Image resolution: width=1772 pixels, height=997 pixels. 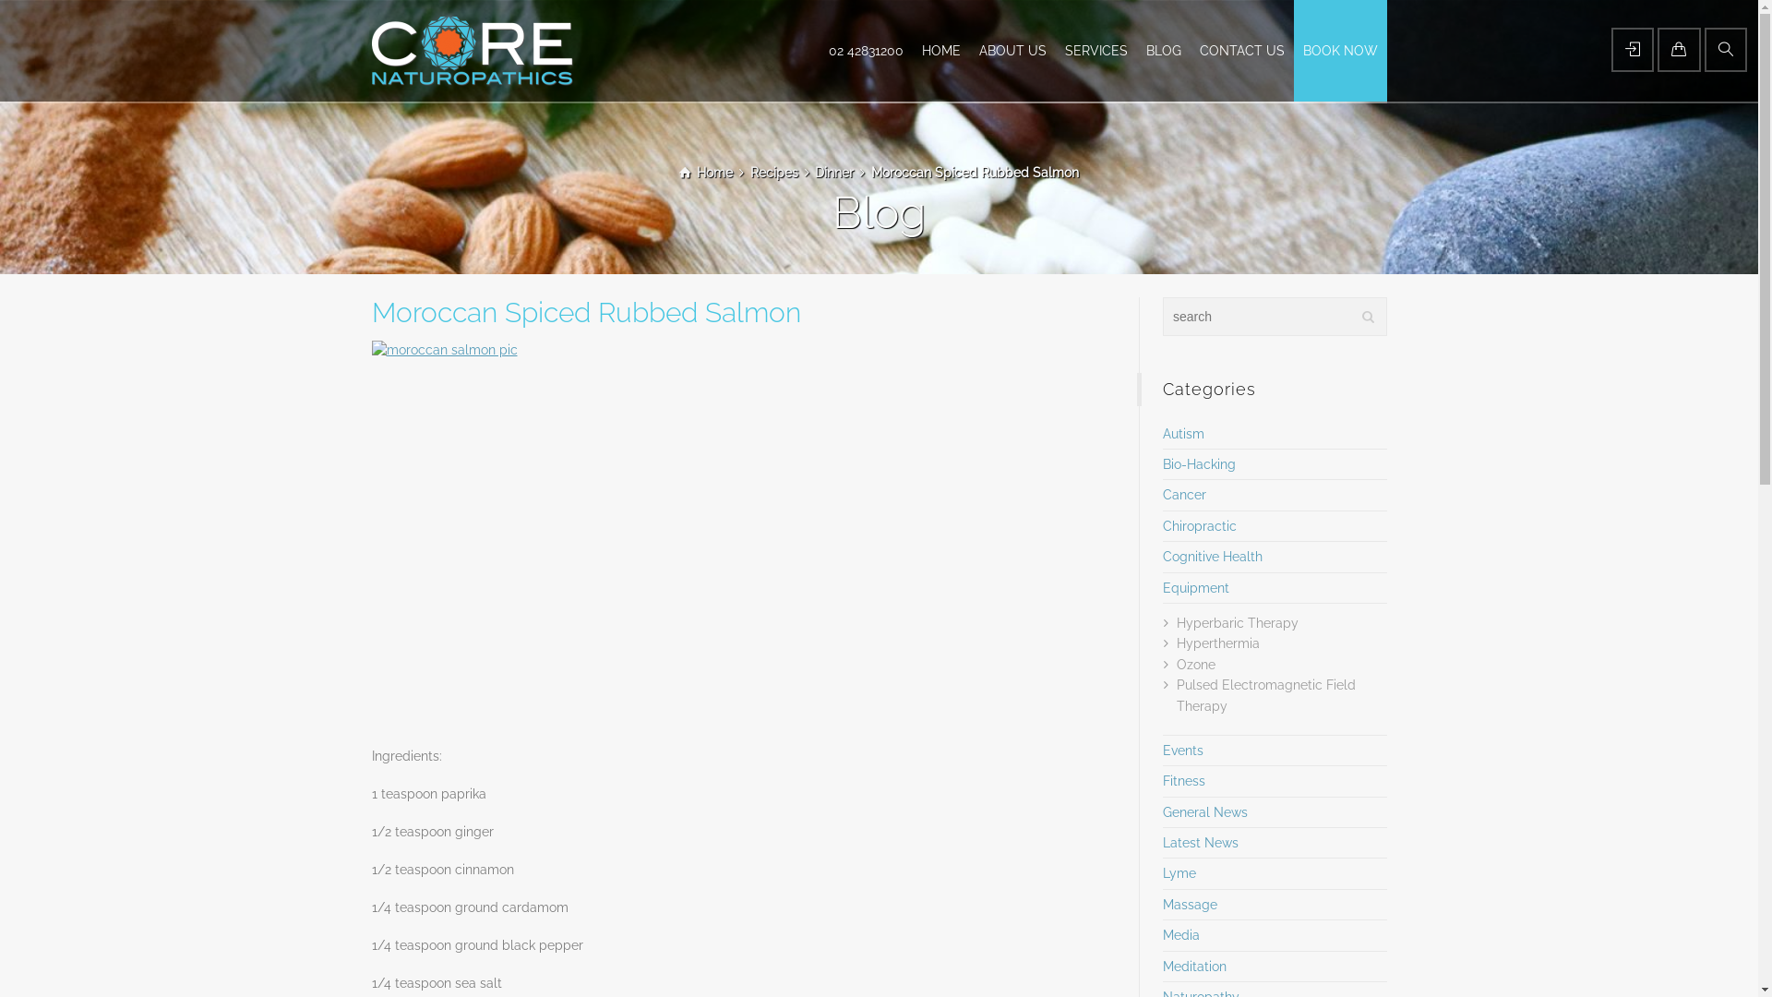 What do you see at coordinates (1218, 643) in the screenshot?
I see `Hyperthermia` at bounding box center [1218, 643].